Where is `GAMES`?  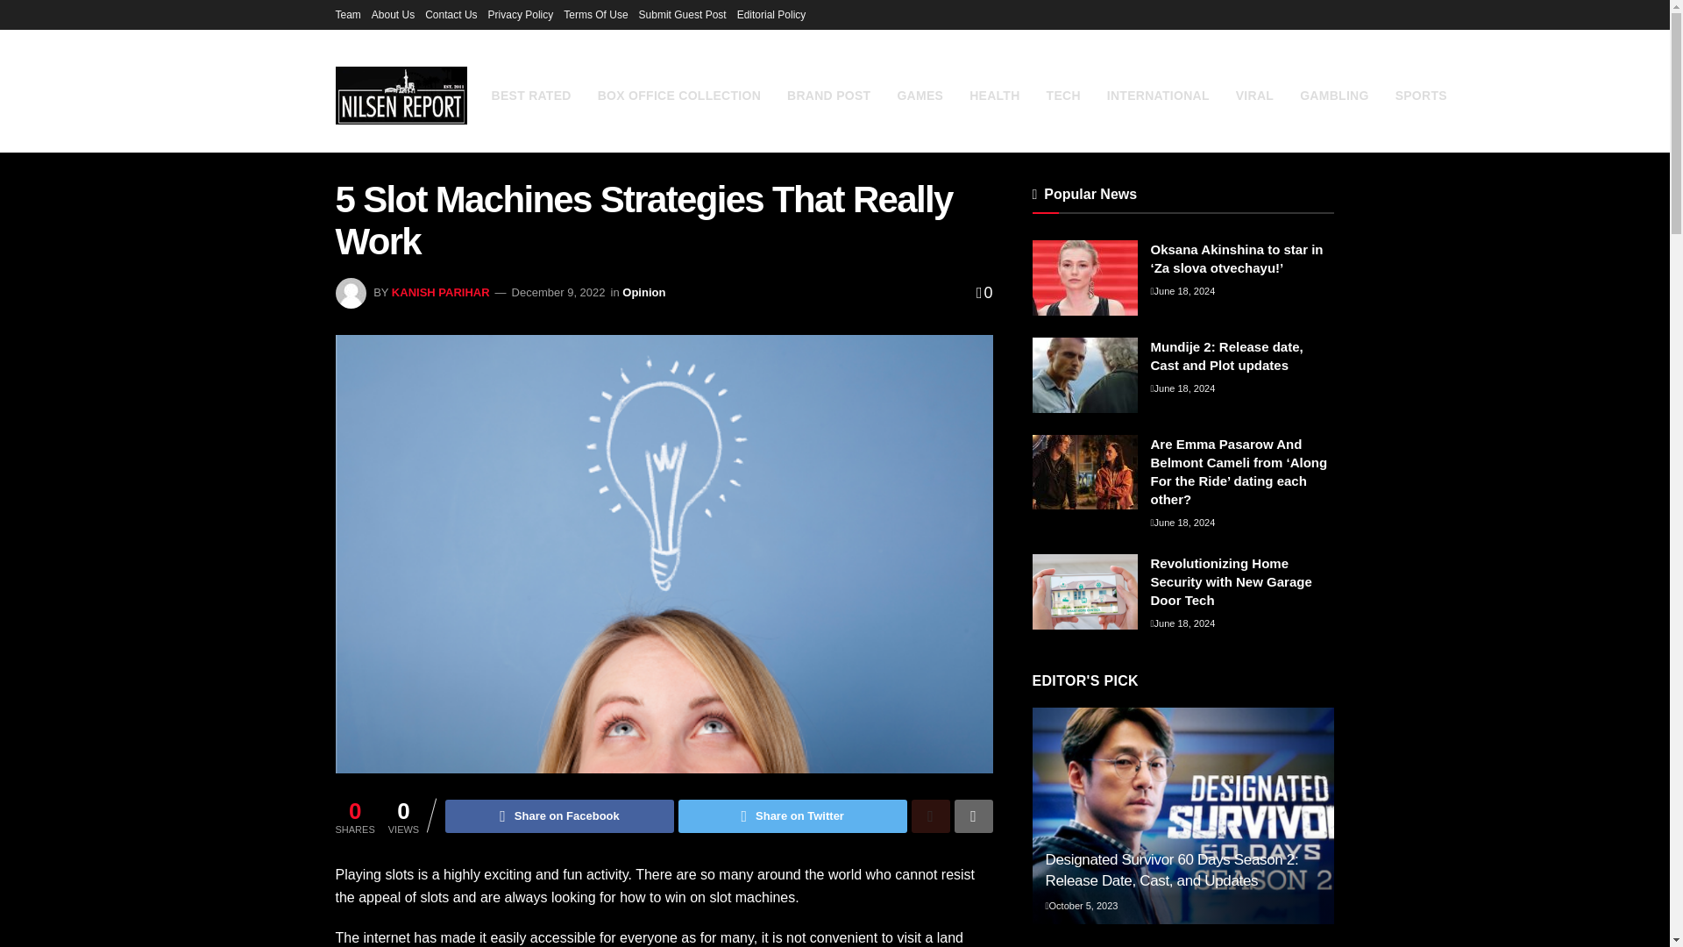 GAMES is located at coordinates (920, 96).